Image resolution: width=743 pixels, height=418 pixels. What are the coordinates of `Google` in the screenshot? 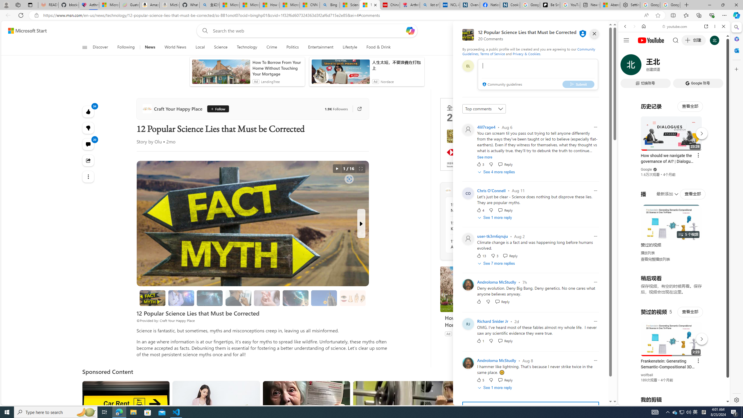 It's located at (646, 170).